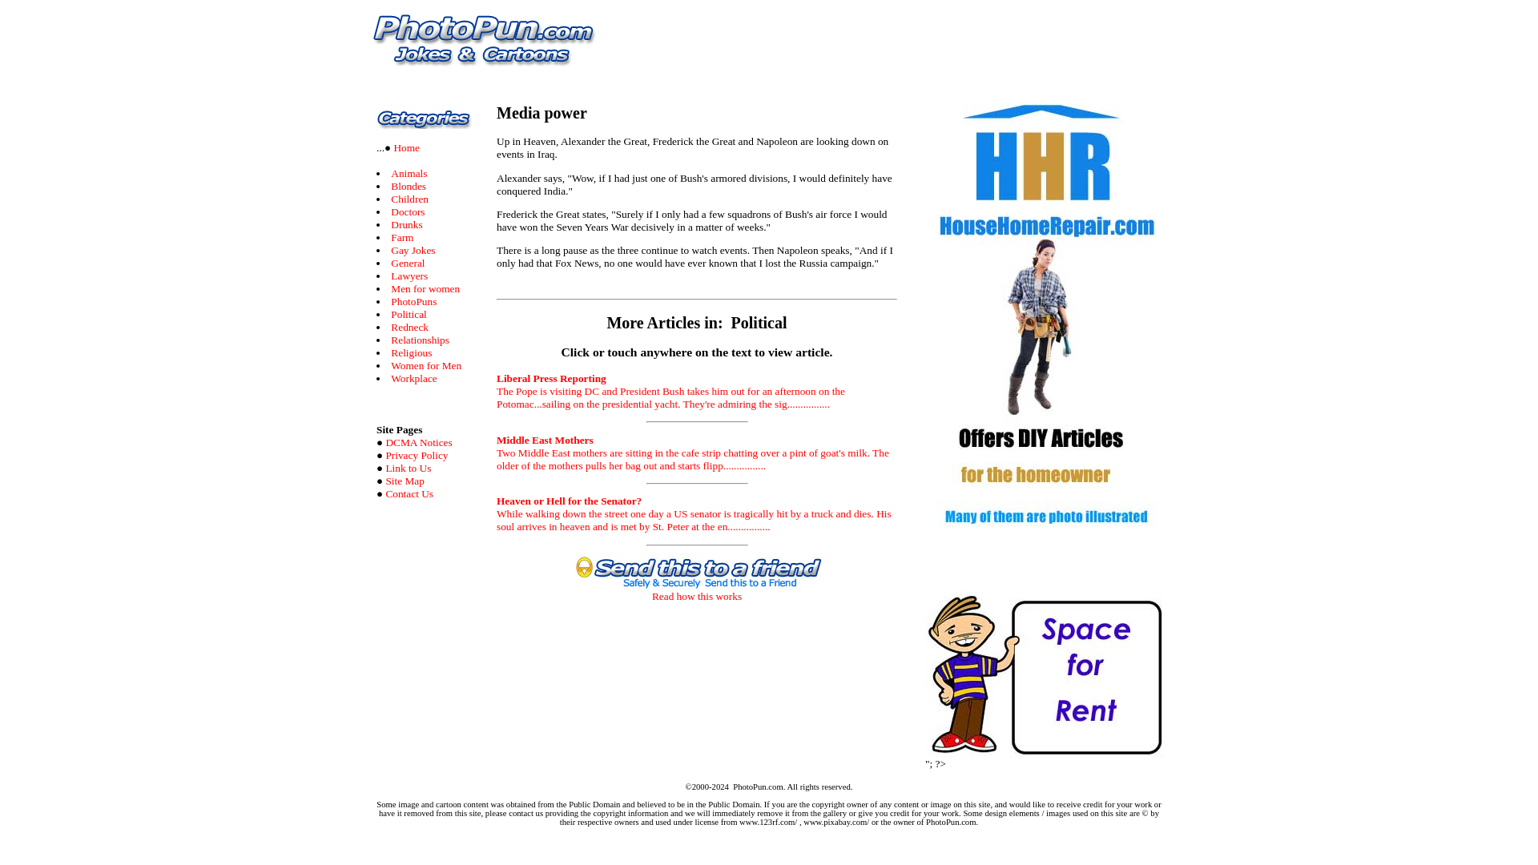 This screenshot has height=865, width=1538. Describe the element at coordinates (425, 288) in the screenshot. I see `Men for women` at that location.